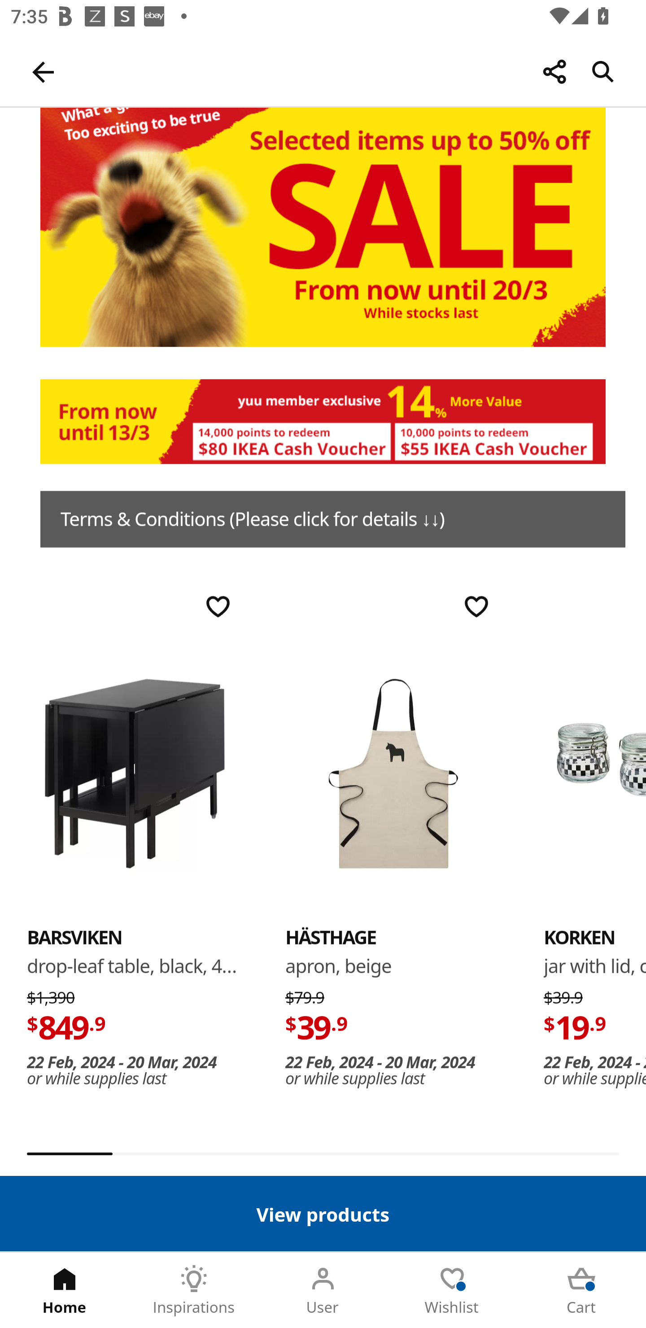  What do you see at coordinates (331, 938) in the screenshot?
I see `HÄSTHAGE` at bounding box center [331, 938].